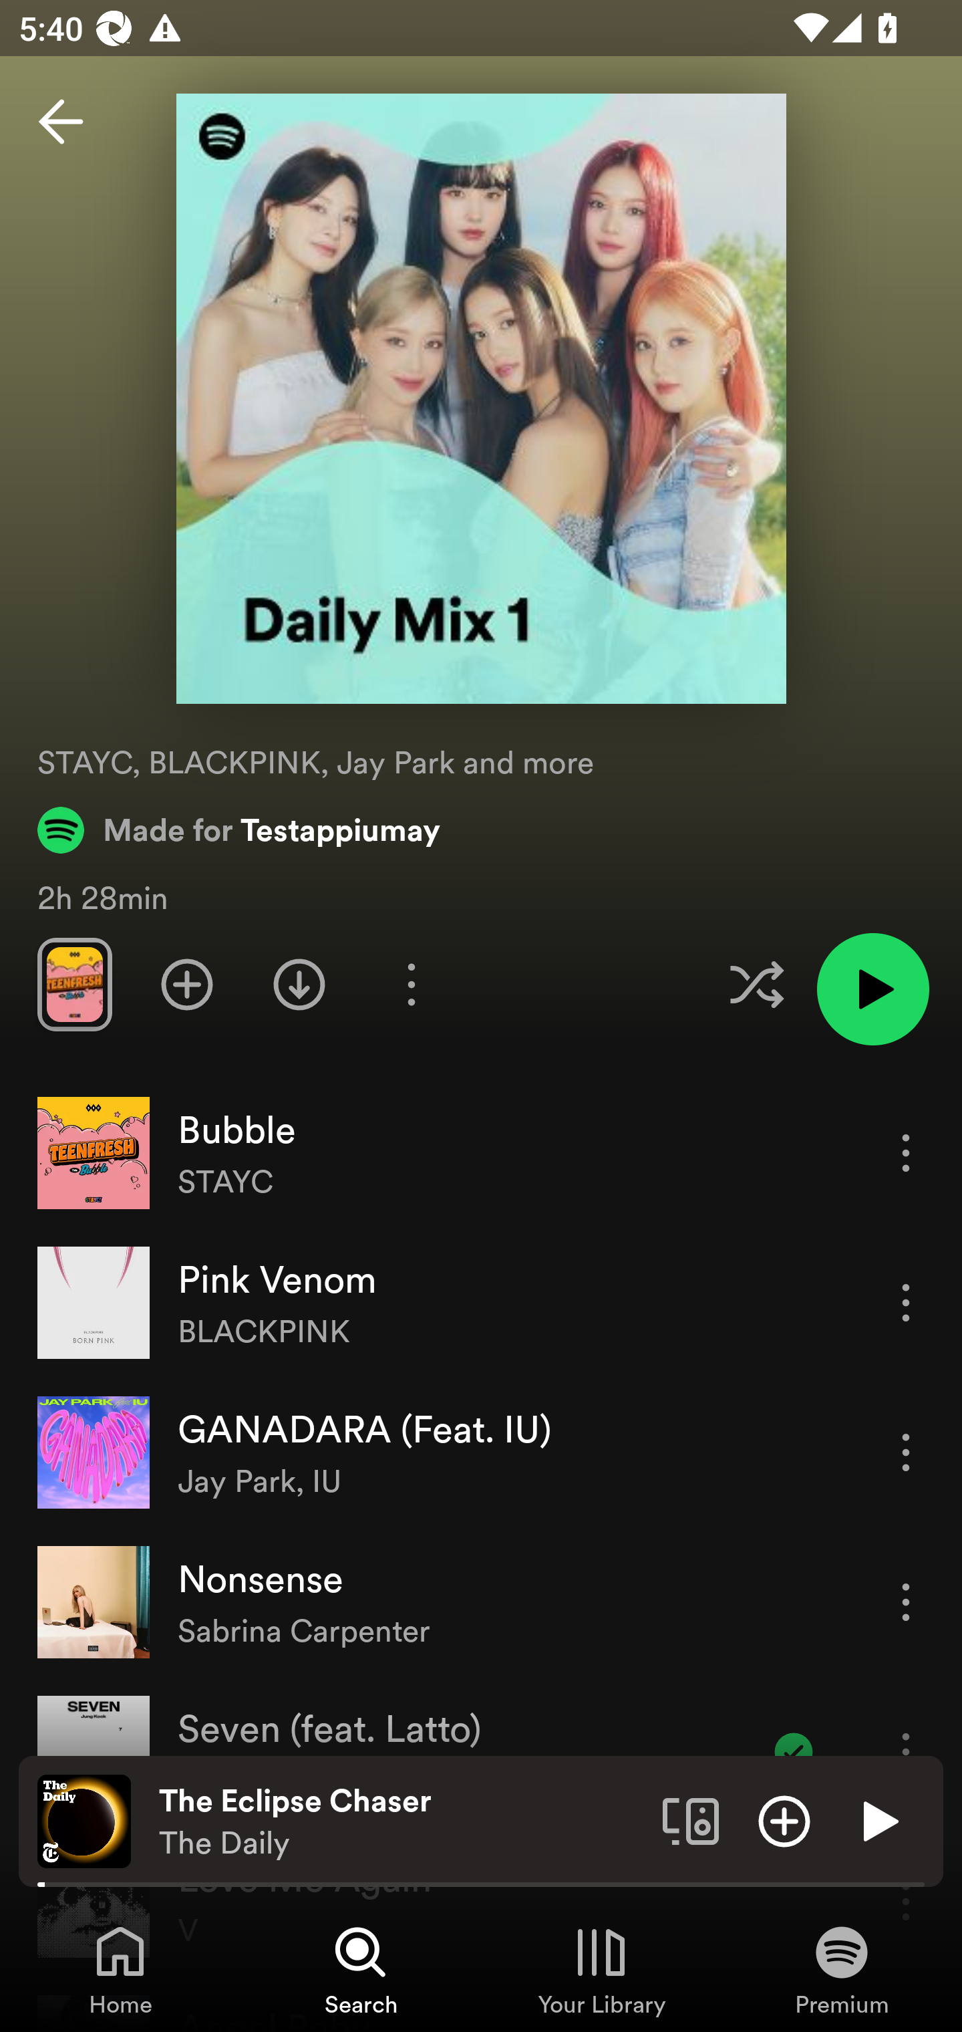 The height and width of the screenshot is (2032, 962). Describe the element at coordinates (120, 1969) in the screenshot. I see `Home, Tab 1 of 4 Home Home` at that location.